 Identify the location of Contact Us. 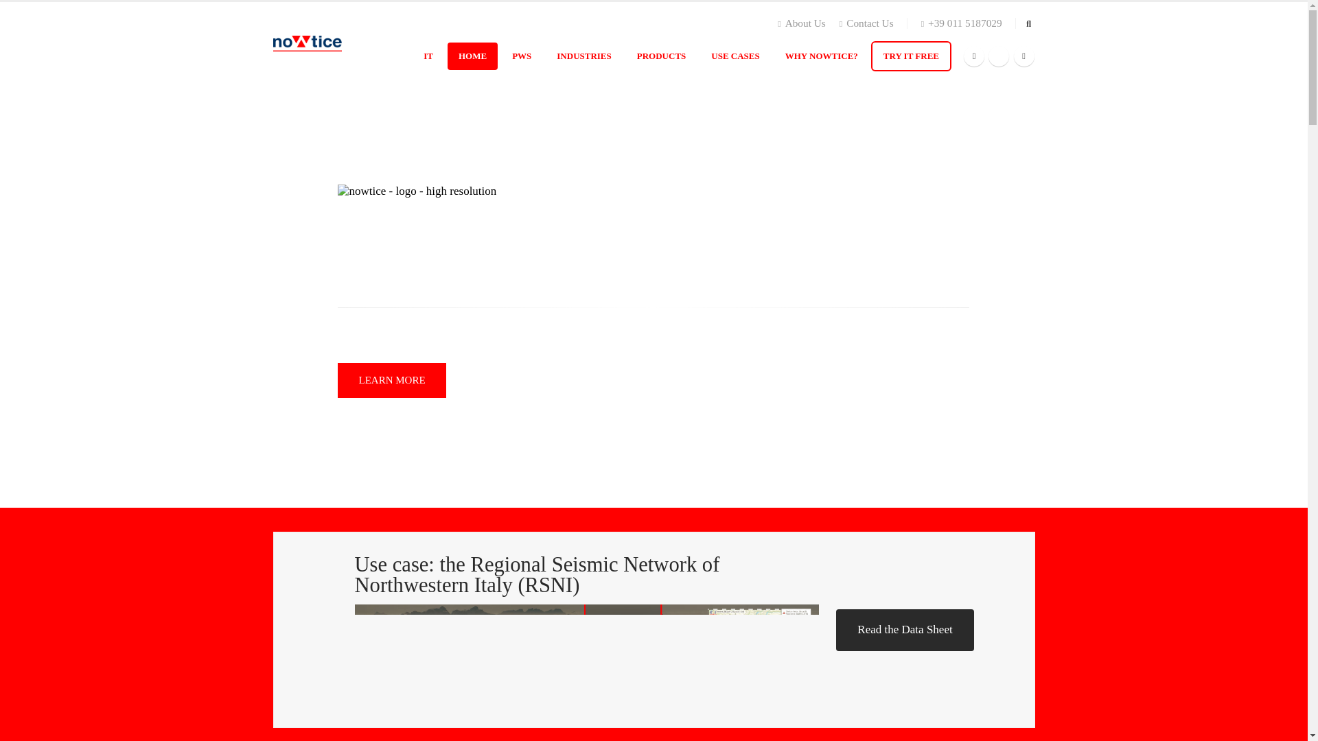
(866, 23).